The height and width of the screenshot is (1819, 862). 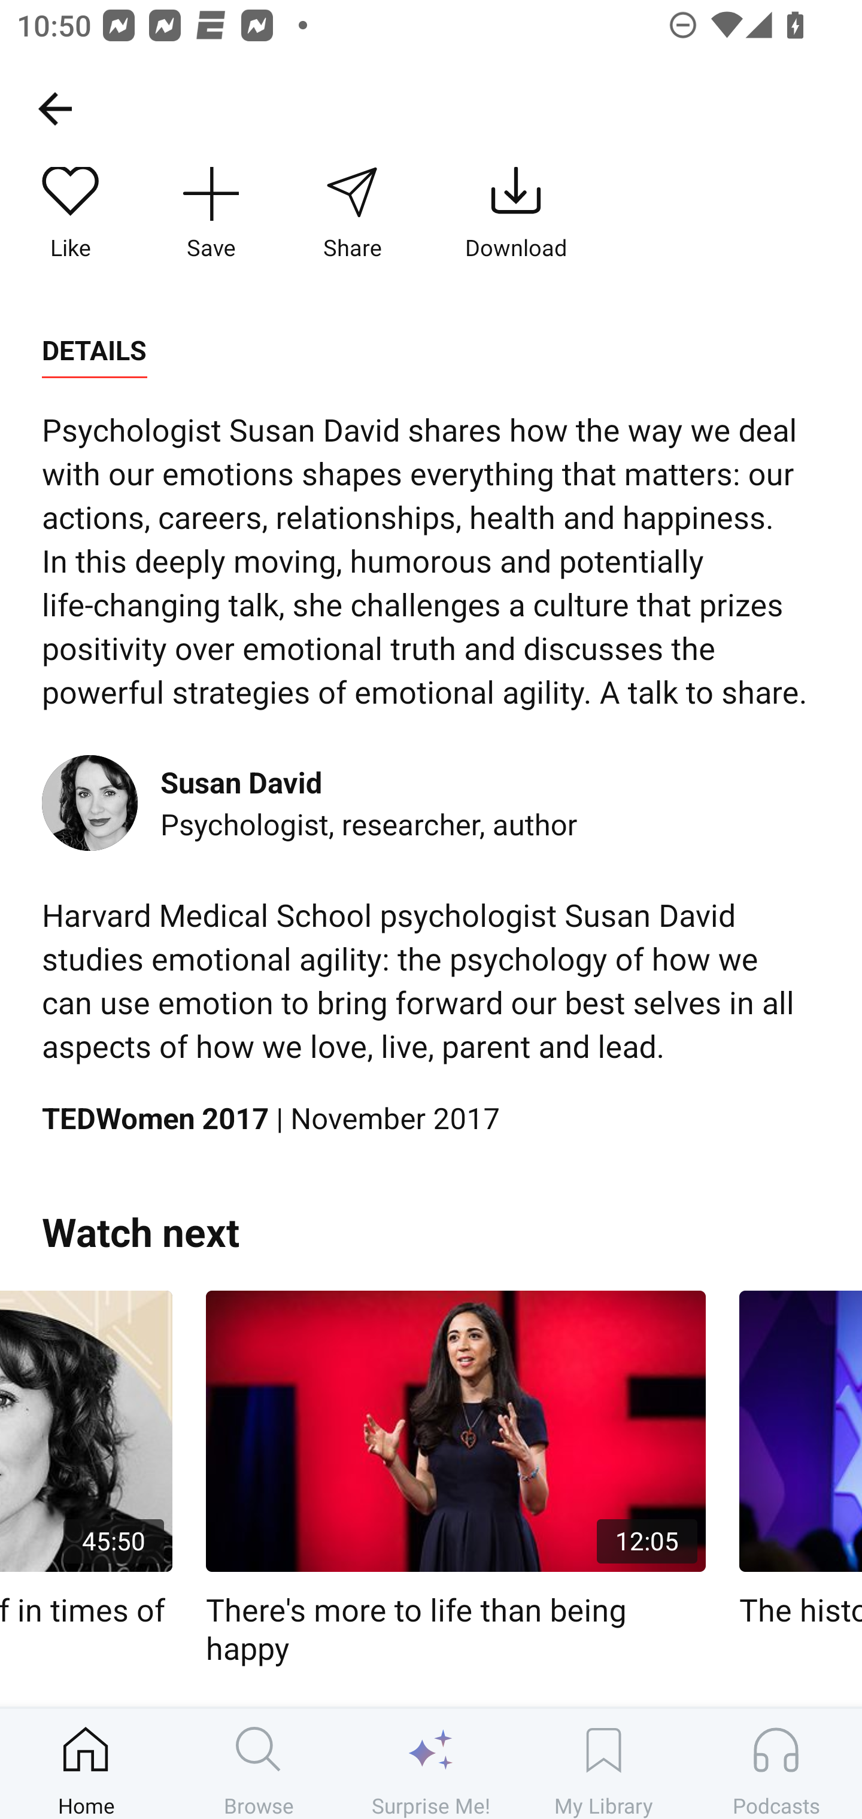 What do you see at coordinates (516, 214) in the screenshot?
I see `Download` at bounding box center [516, 214].